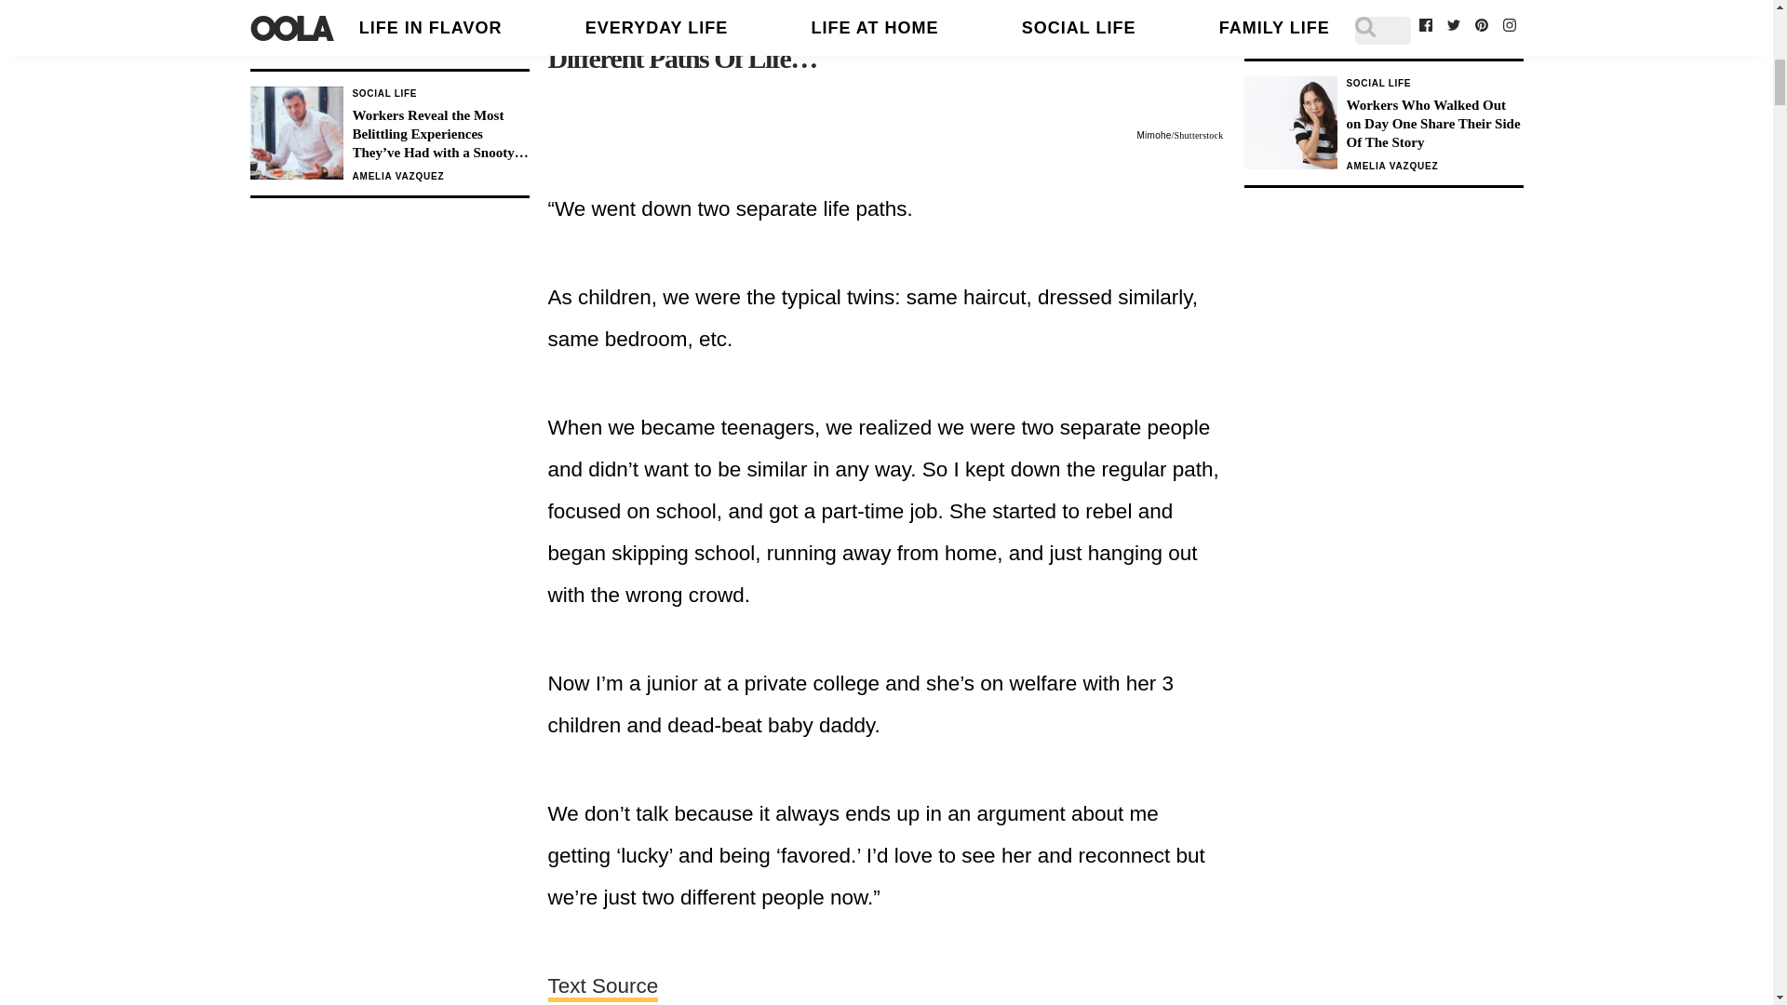 The image size is (1787, 1005). What do you see at coordinates (601, 987) in the screenshot?
I see `Text Source` at bounding box center [601, 987].